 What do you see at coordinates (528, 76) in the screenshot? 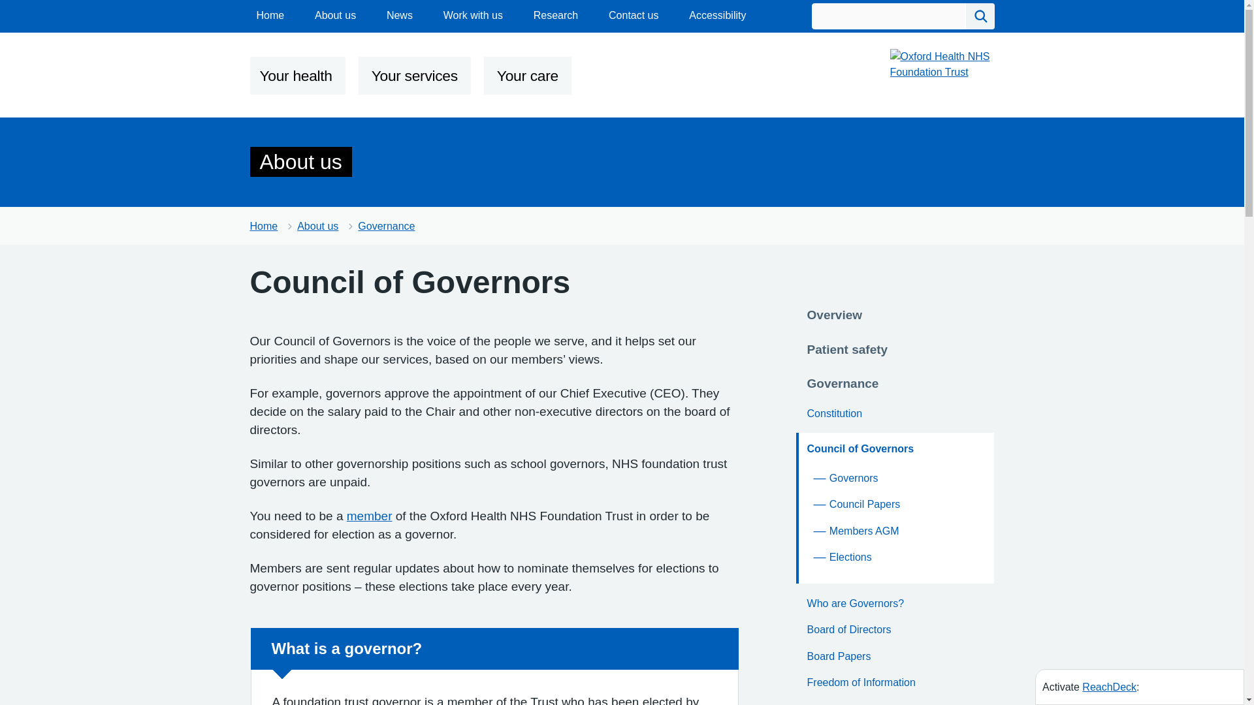
I see `Your care` at bounding box center [528, 76].